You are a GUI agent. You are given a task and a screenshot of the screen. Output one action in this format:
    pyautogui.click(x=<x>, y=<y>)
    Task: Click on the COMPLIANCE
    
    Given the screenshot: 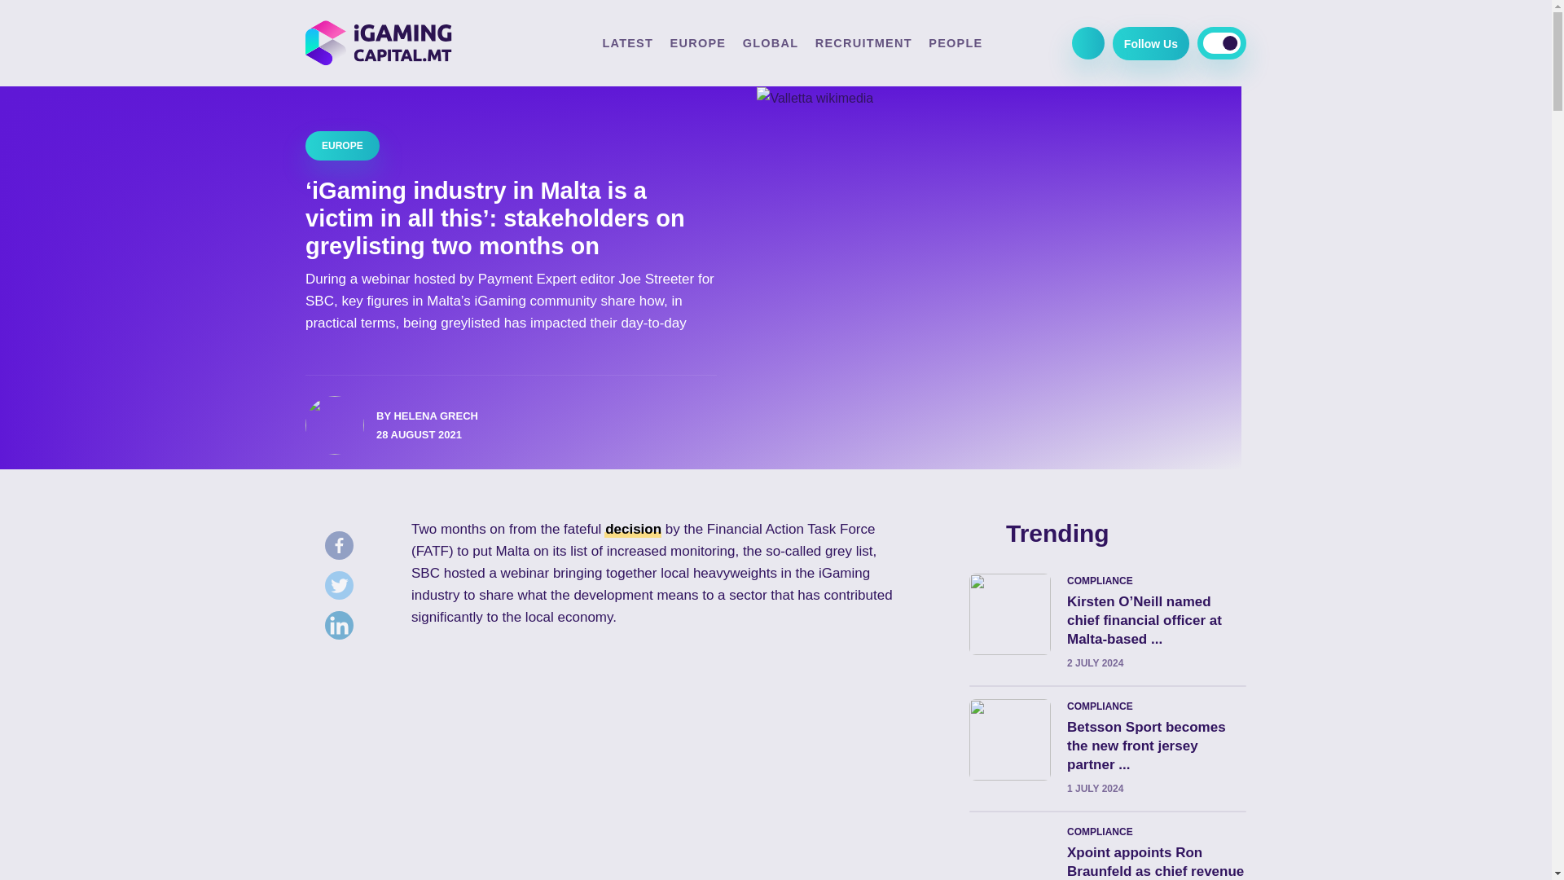 What is the action you would take?
    pyautogui.click(x=1157, y=706)
    